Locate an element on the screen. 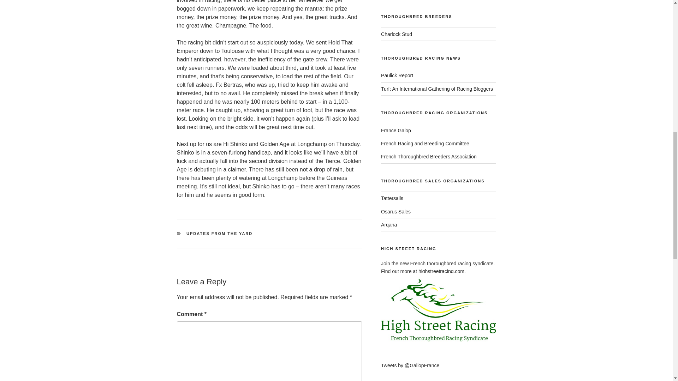 This screenshot has width=678, height=381. Osarus Sales is located at coordinates (396, 212).